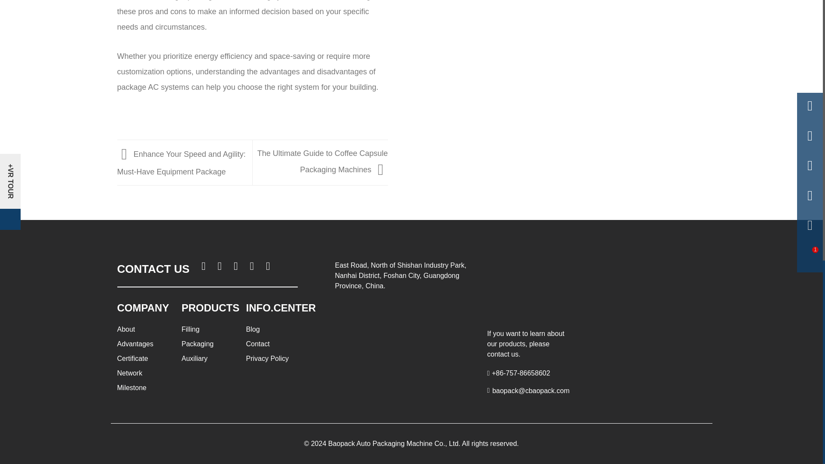 This screenshot has height=464, width=825. Describe the element at coordinates (403, 328) in the screenshot. I see `map` at that location.